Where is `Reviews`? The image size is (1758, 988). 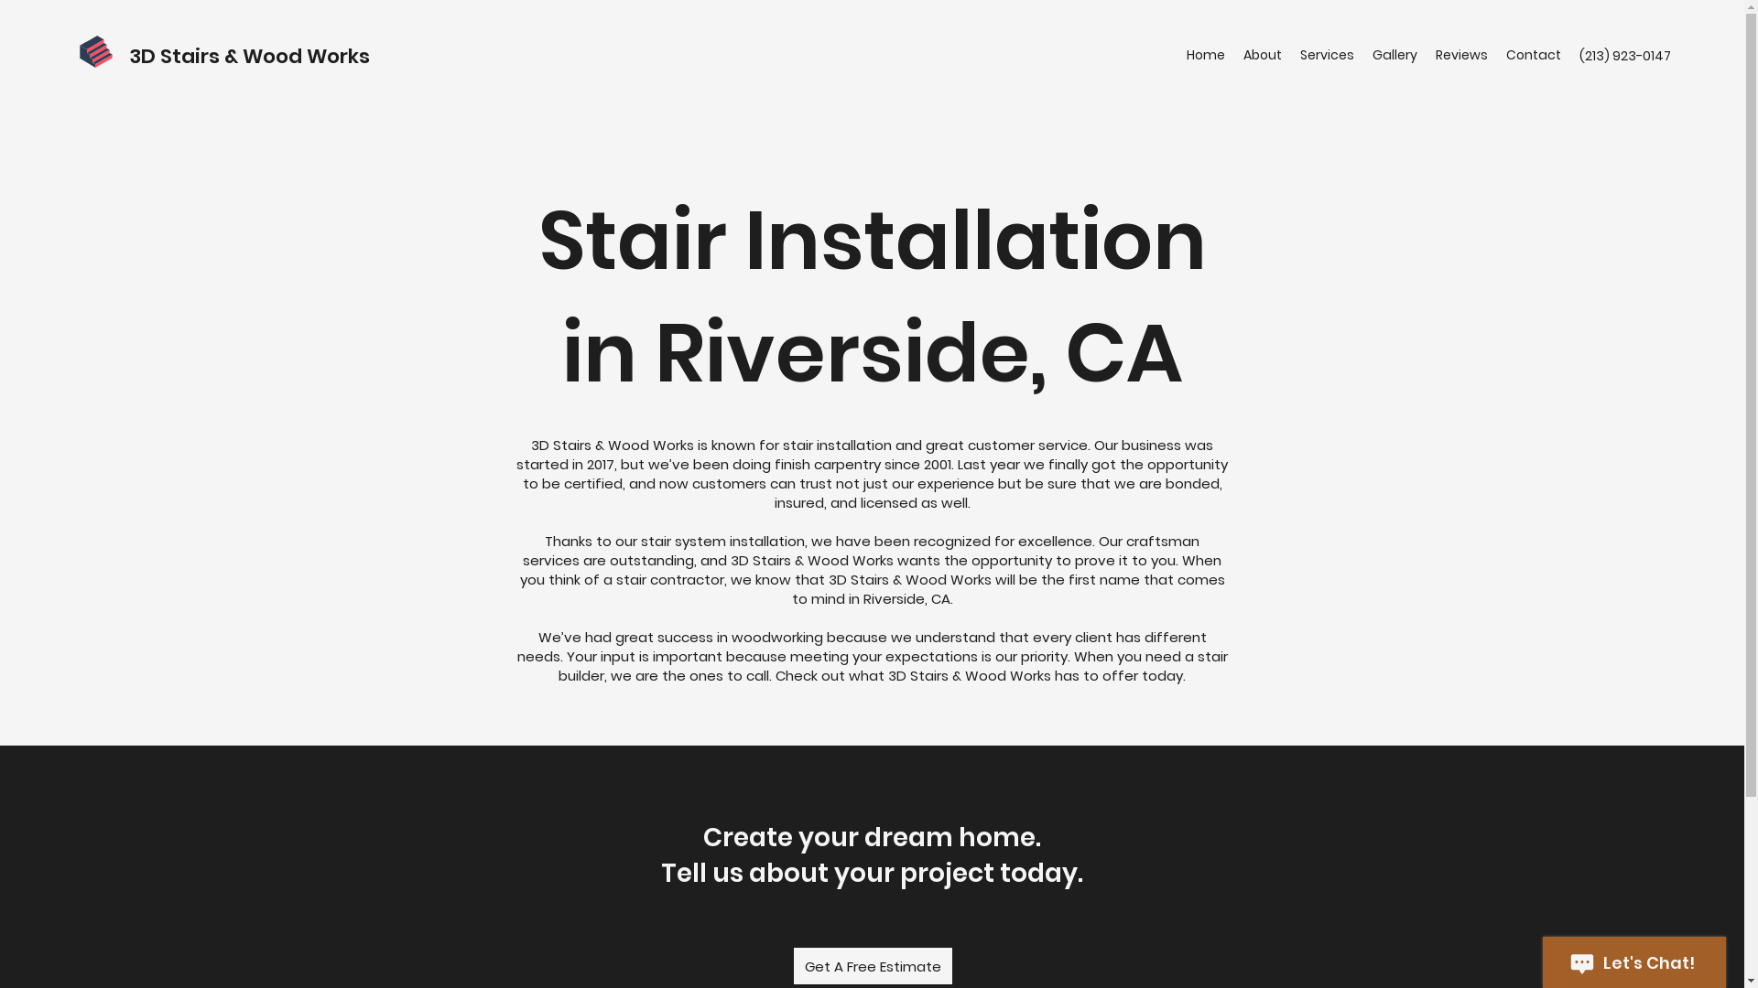
Reviews is located at coordinates (1461, 55).